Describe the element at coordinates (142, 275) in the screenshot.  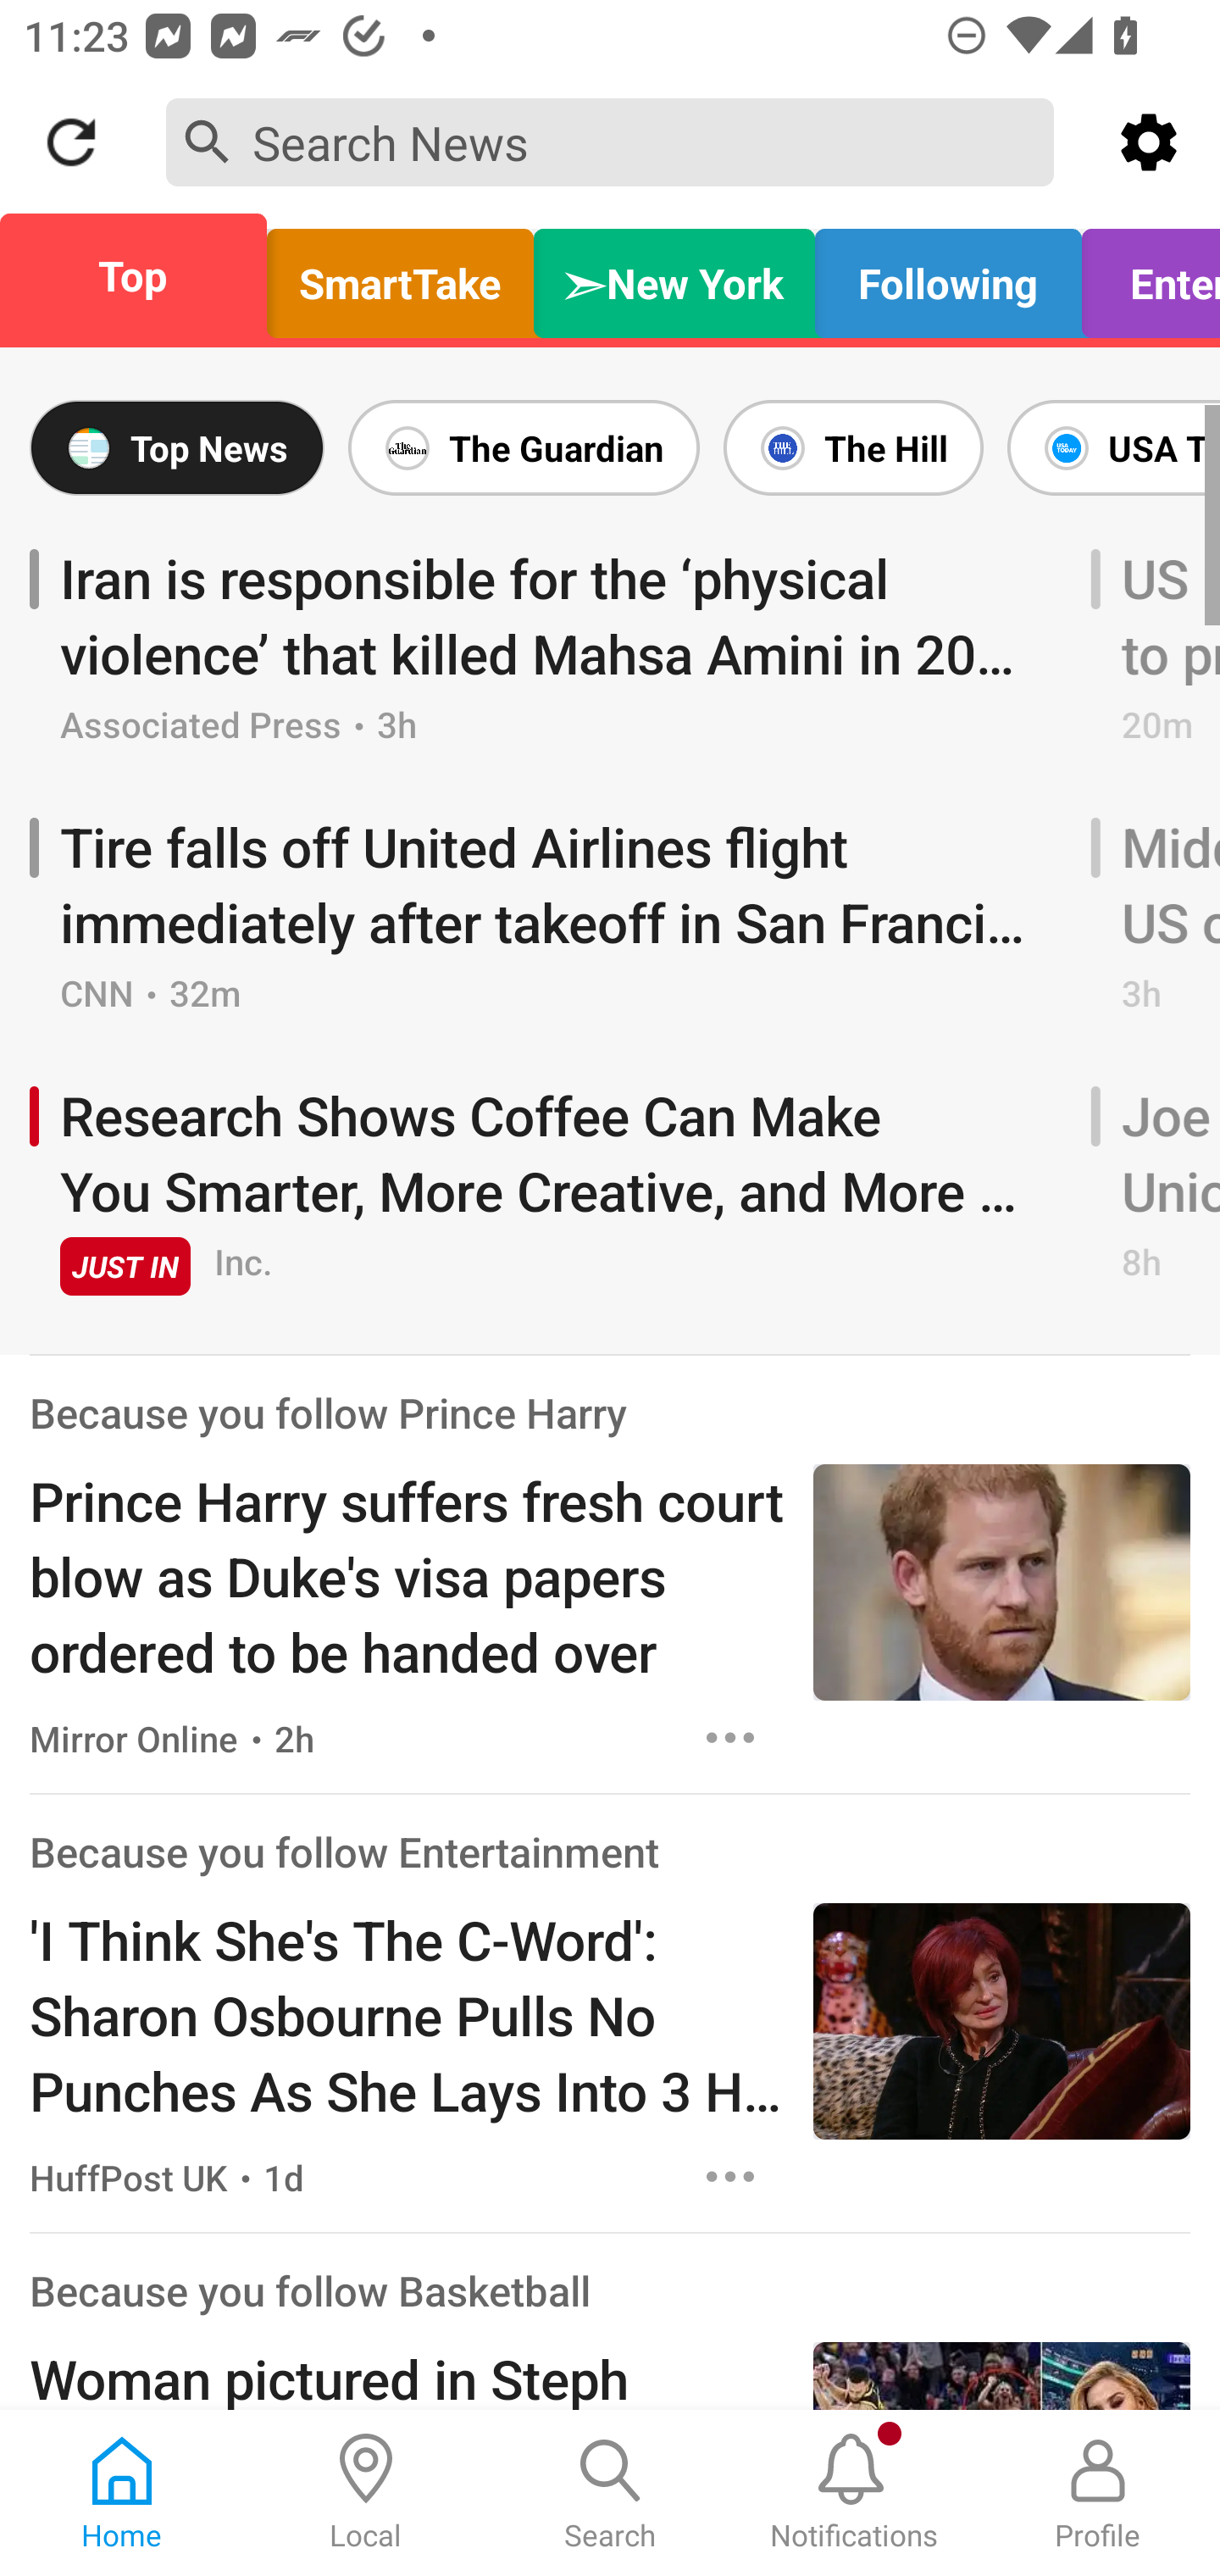
I see `Top` at that location.